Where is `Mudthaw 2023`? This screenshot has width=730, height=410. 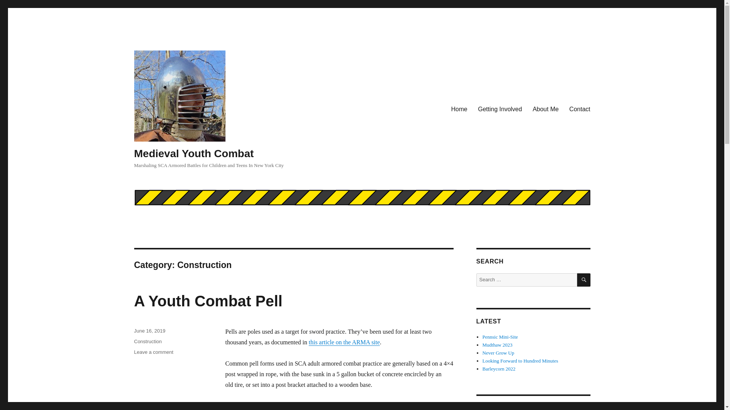
Mudthaw 2023 is located at coordinates (579, 109).